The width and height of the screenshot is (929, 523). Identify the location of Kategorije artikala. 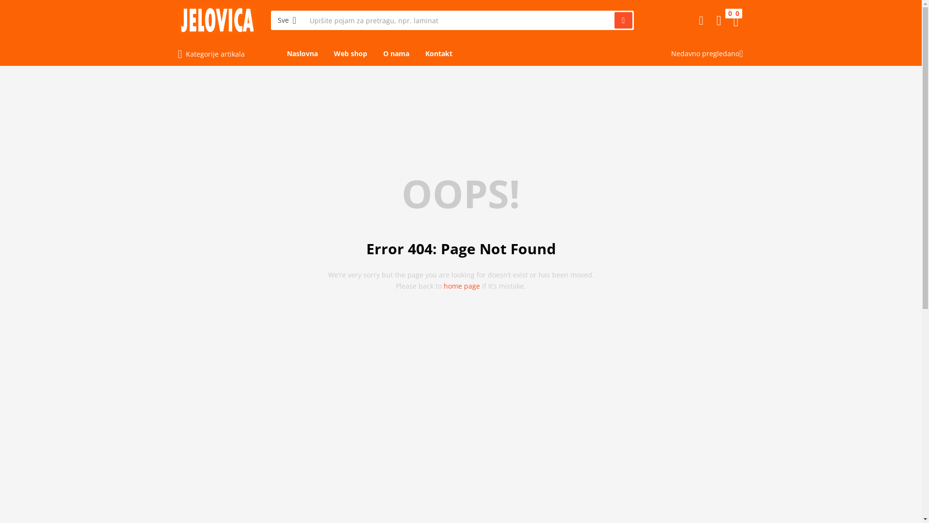
(211, 54).